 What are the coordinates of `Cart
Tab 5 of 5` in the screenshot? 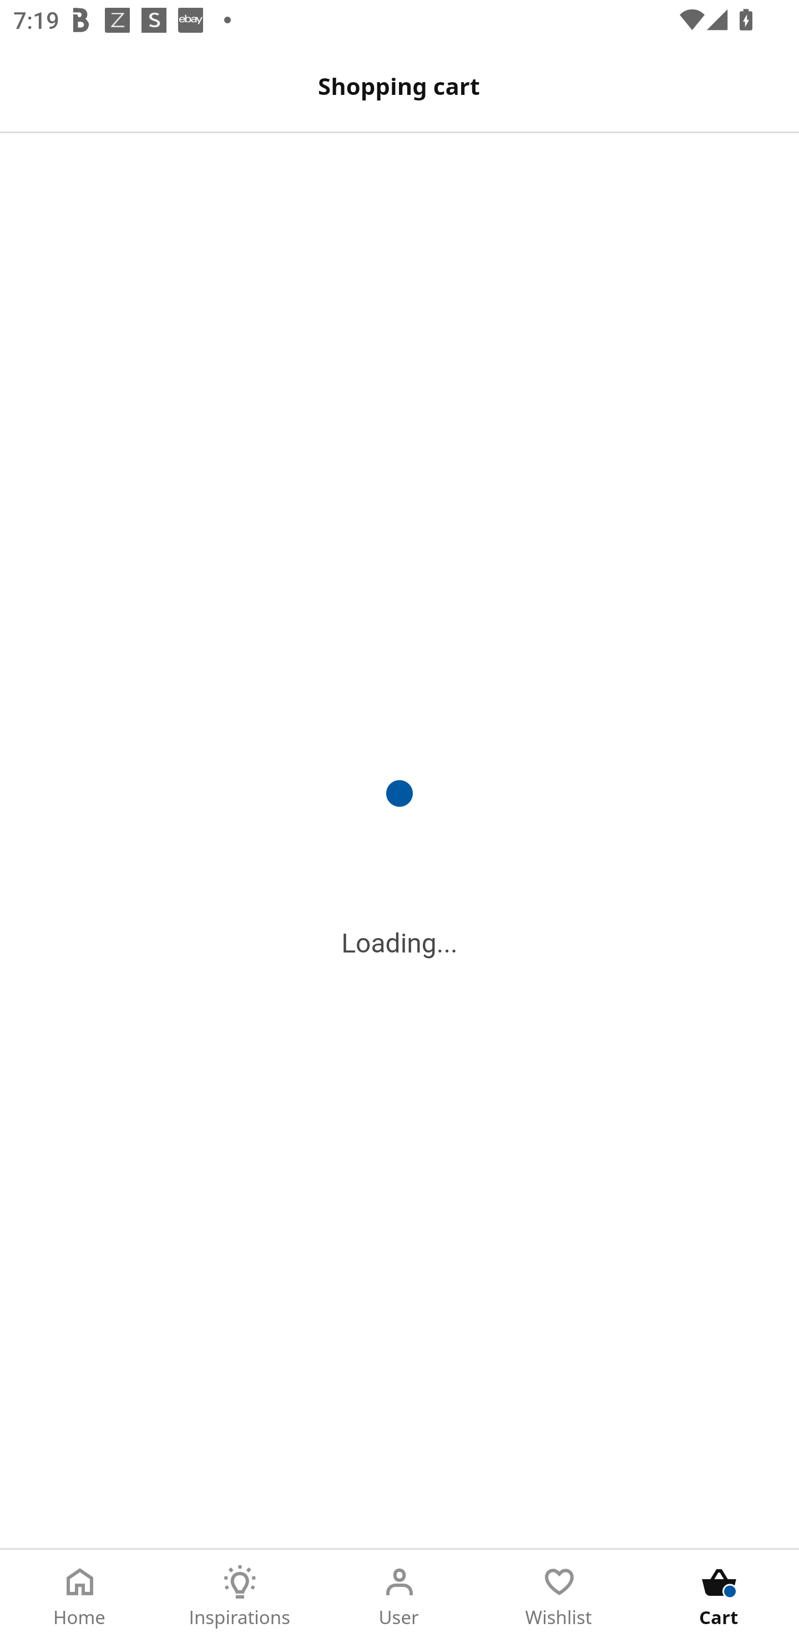 It's located at (719, 1596).